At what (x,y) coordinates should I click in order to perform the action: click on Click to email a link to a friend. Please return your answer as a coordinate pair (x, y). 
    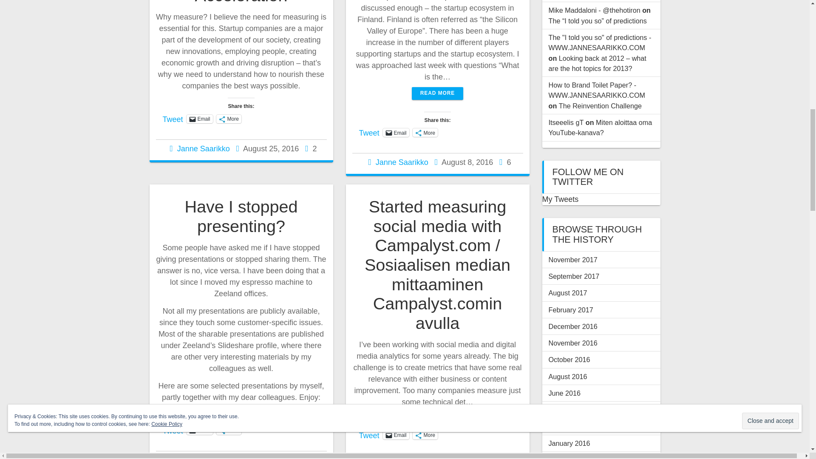
    Looking at the image, I should click on (200, 430).